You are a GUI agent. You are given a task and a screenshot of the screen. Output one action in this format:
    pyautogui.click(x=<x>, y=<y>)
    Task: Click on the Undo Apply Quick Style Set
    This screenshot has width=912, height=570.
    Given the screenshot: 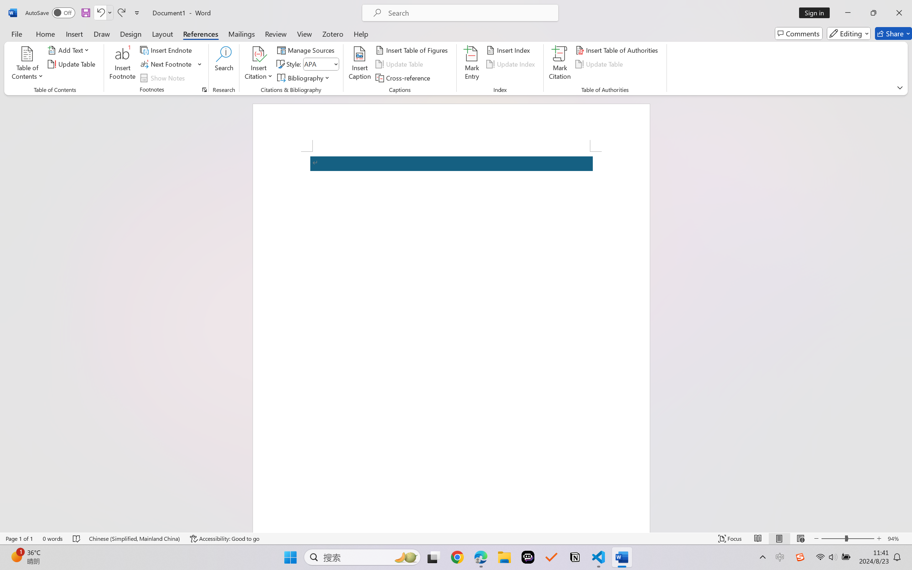 What is the action you would take?
    pyautogui.click(x=100, y=13)
    